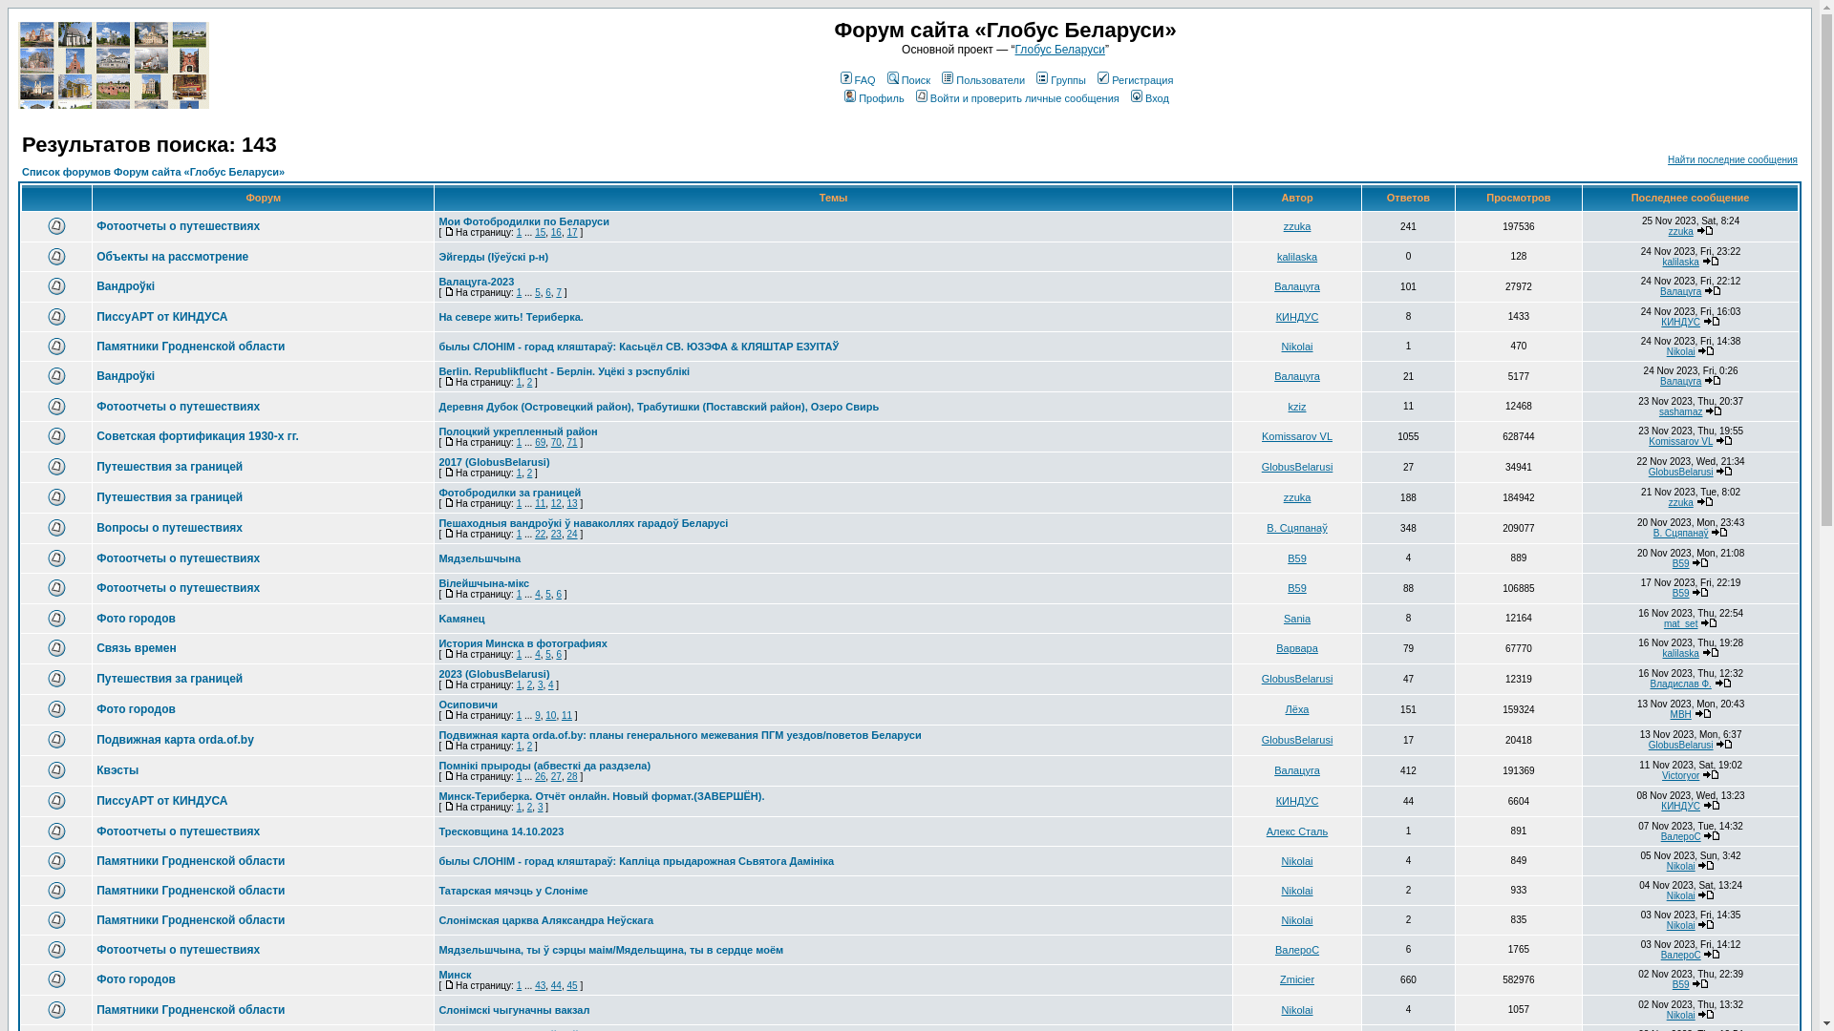 The width and height of the screenshot is (1834, 1031). What do you see at coordinates (1297, 979) in the screenshot?
I see `Zmicier` at bounding box center [1297, 979].